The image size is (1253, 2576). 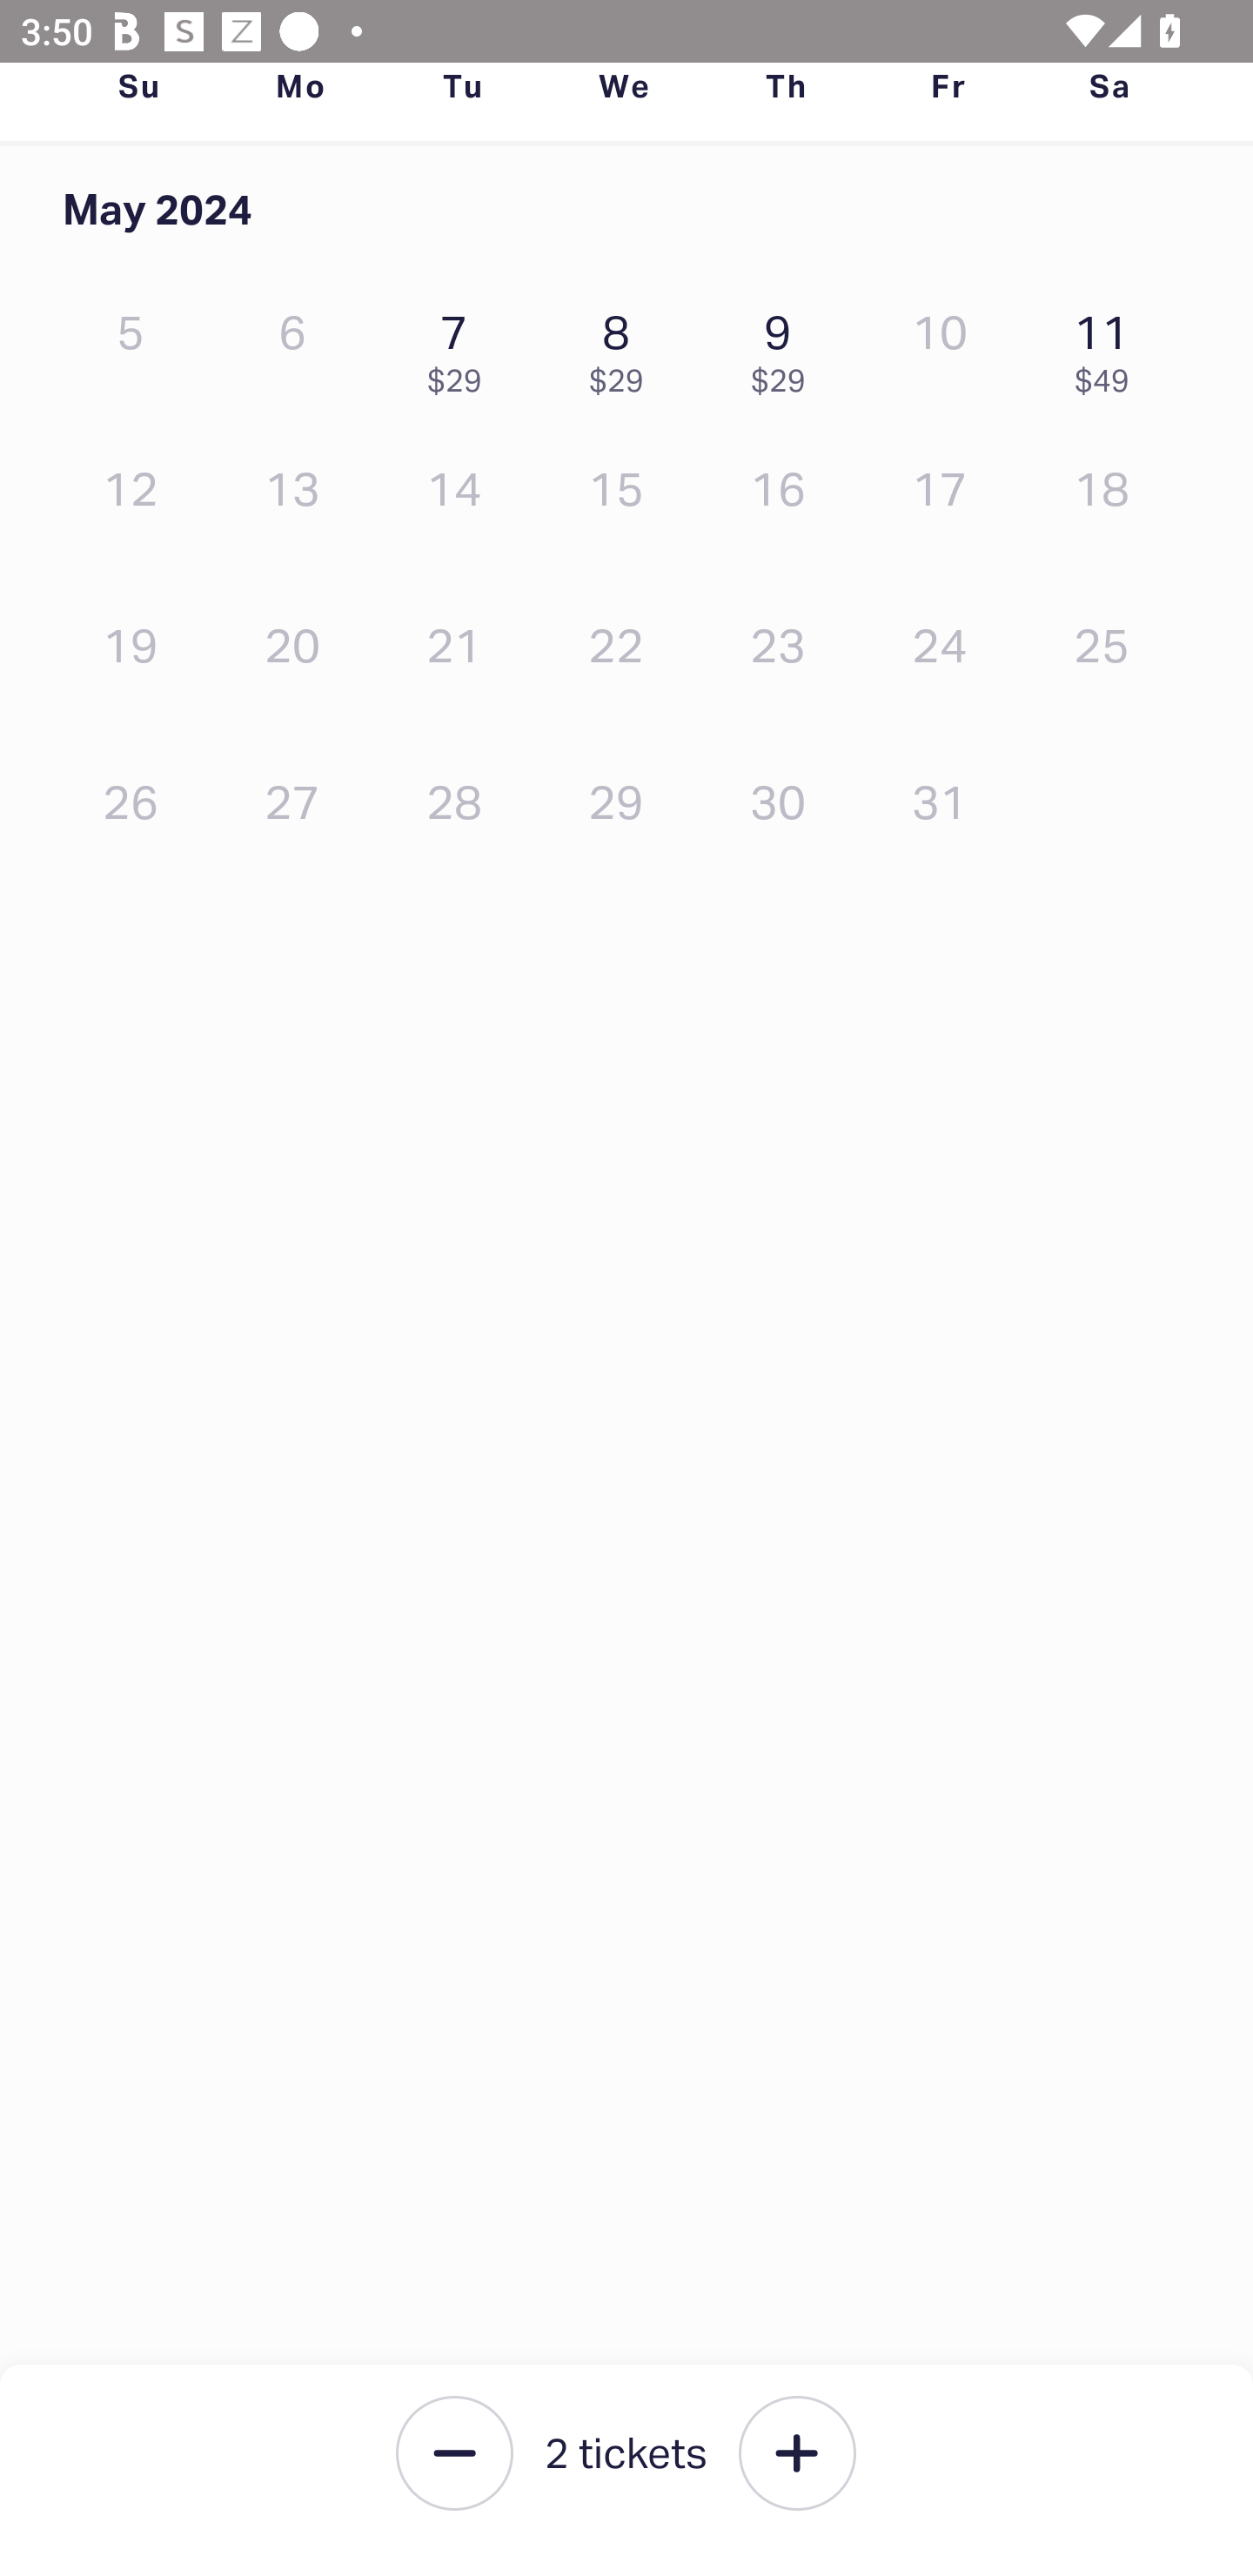 I want to click on 9 $29, so click(x=786, y=346).